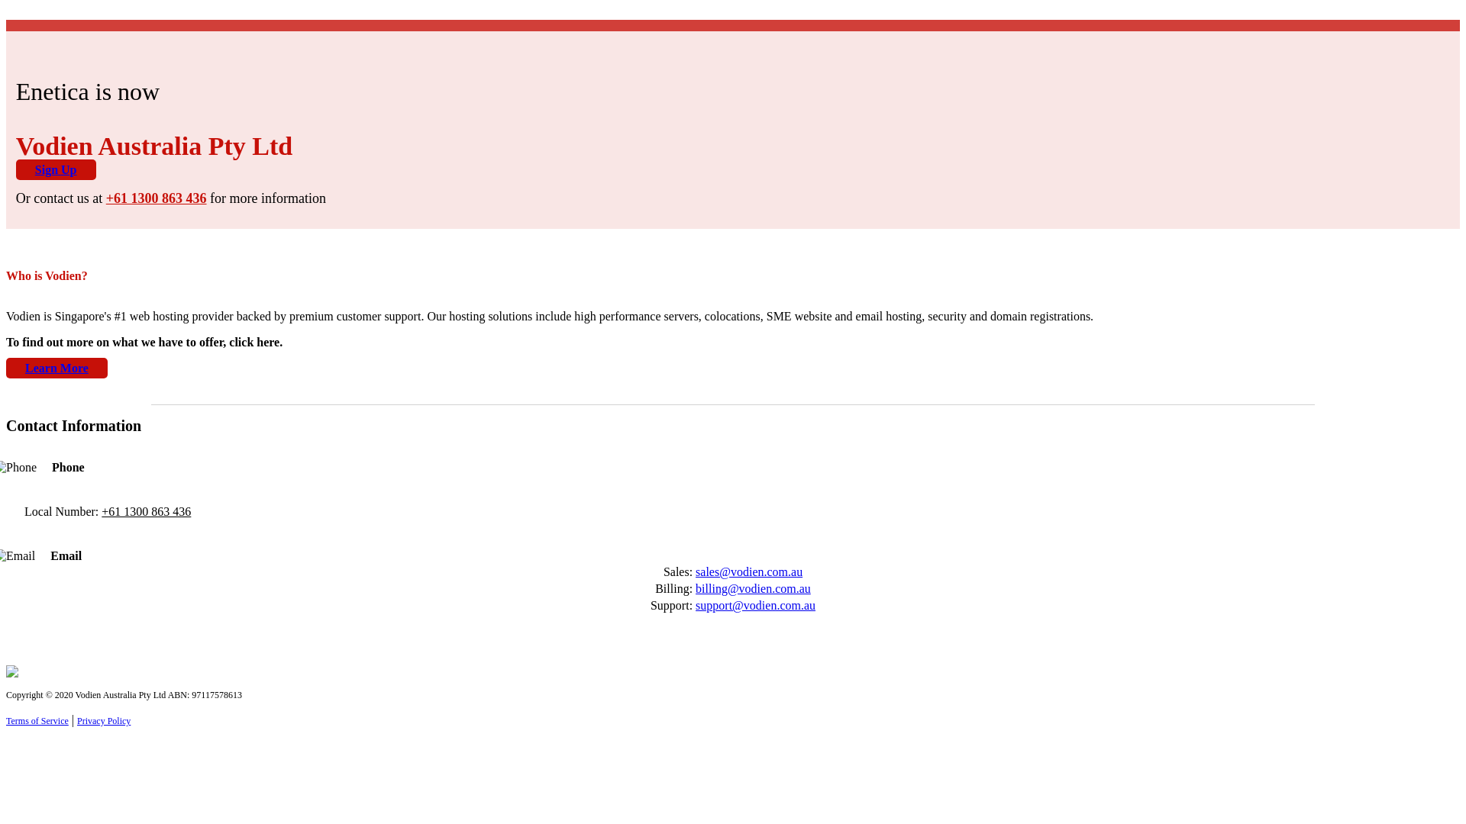 Image resolution: width=1466 pixels, height=824 pixels. What do you see at coordinates (749, 572) in the screenshot?
I see `sales@vodien.com.au` at bounding box center [749, 572].